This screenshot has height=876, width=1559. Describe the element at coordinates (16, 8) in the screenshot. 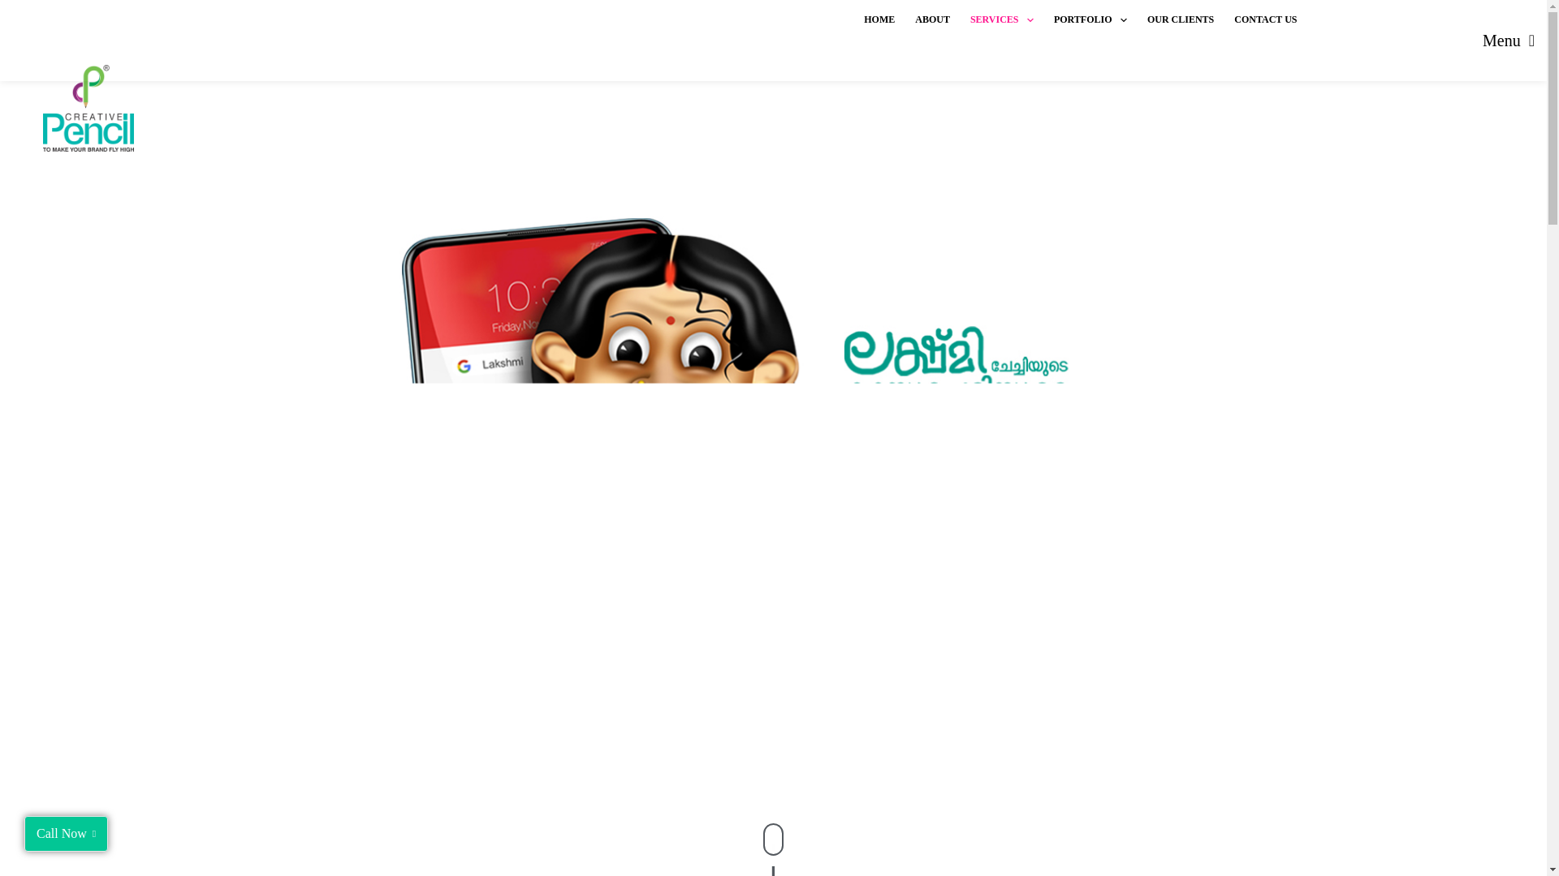

I see `Skip to content` at that location.